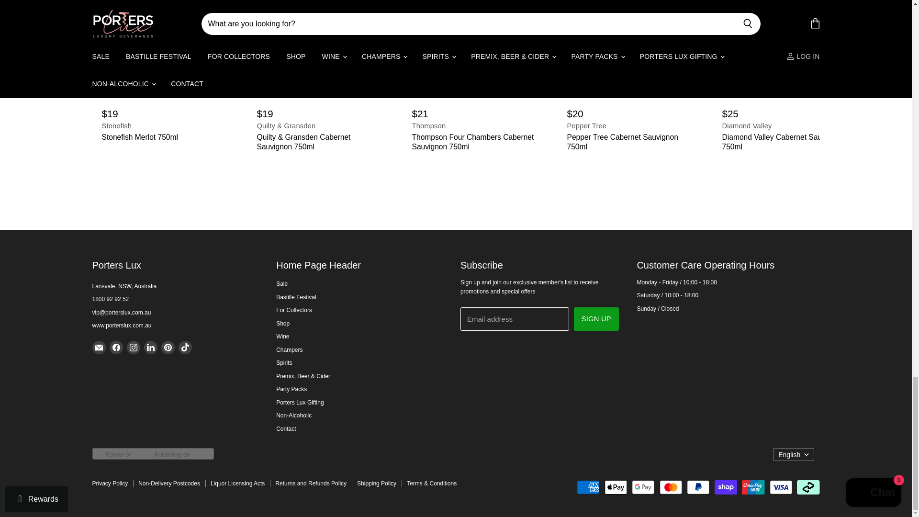 This screenshot has height=517, width=919. Describe the element at coordinates (628, 142) in the screenshot. I see `Pepper Tree Cabernet Sauvignon 750ml` at that location.